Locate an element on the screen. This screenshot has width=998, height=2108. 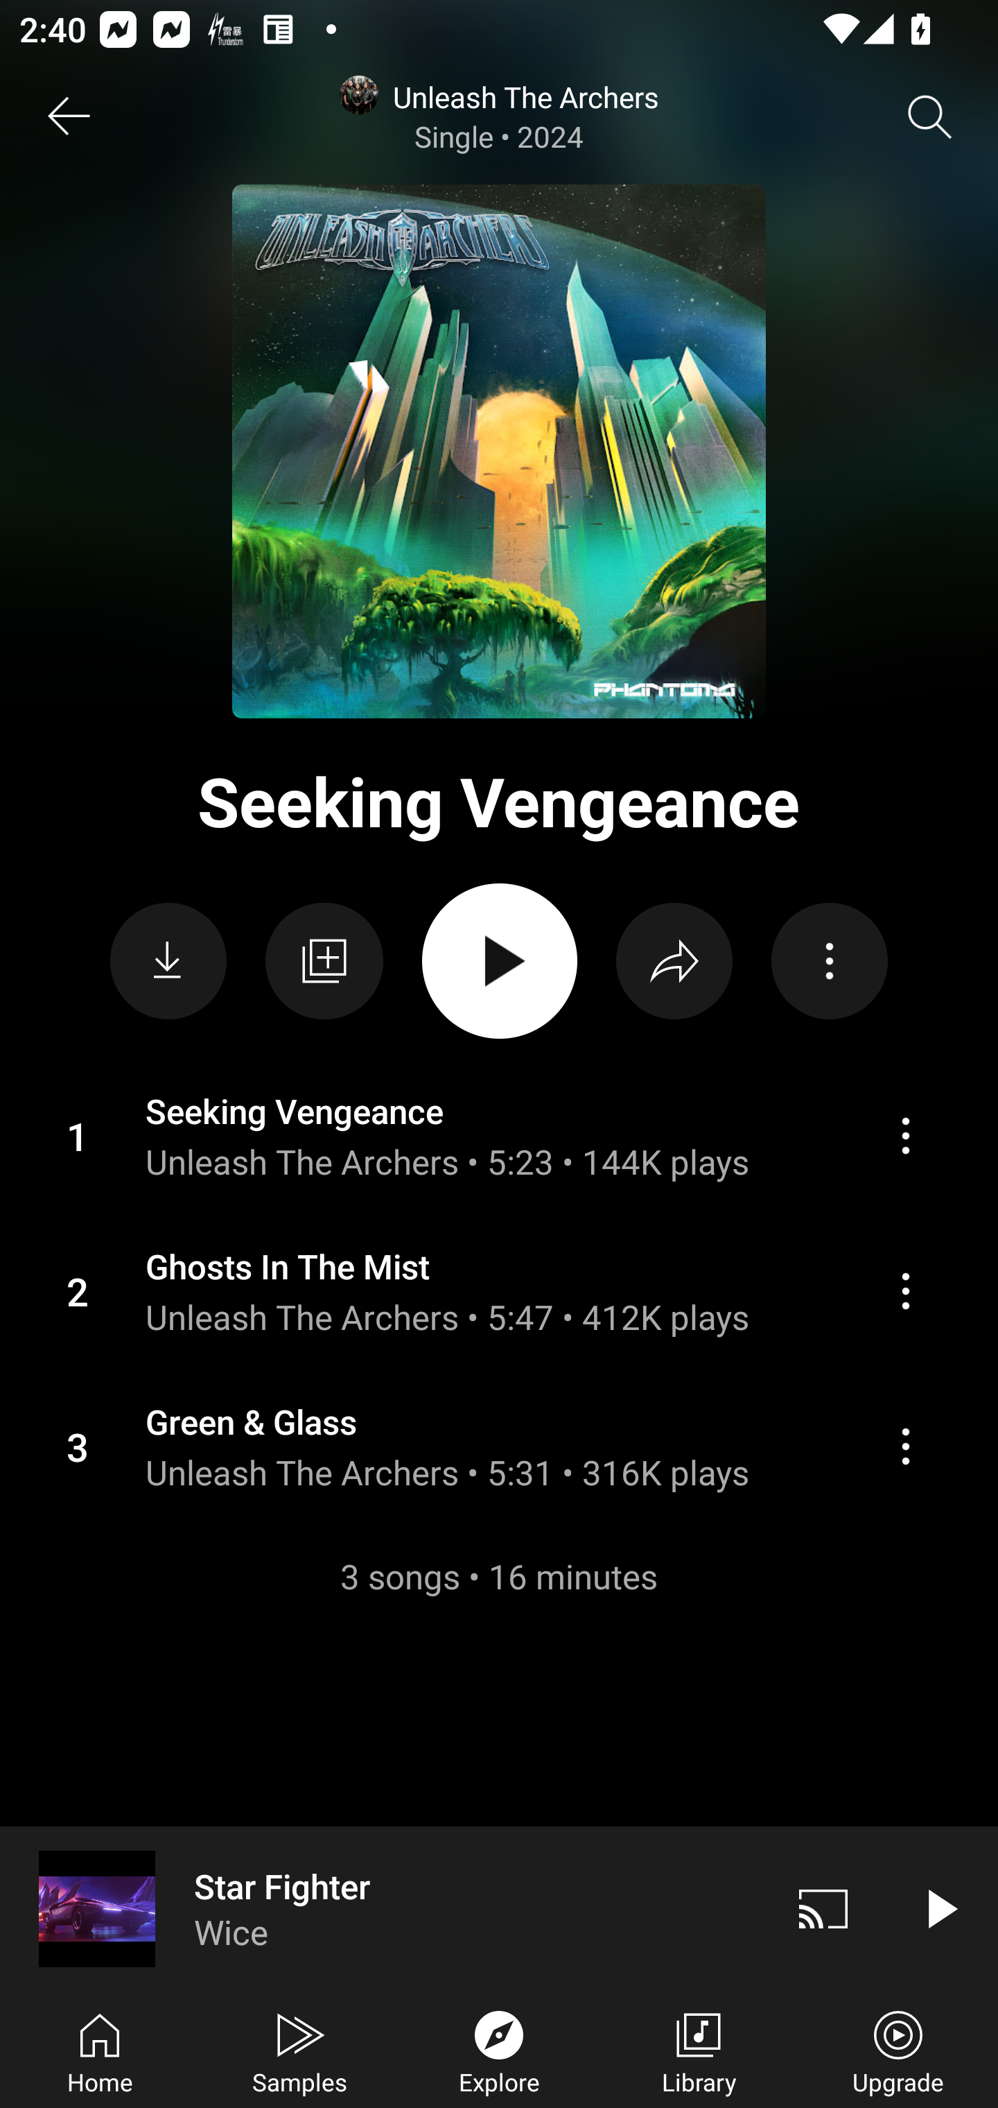
Action menu is located at coordinates (499, 1136).